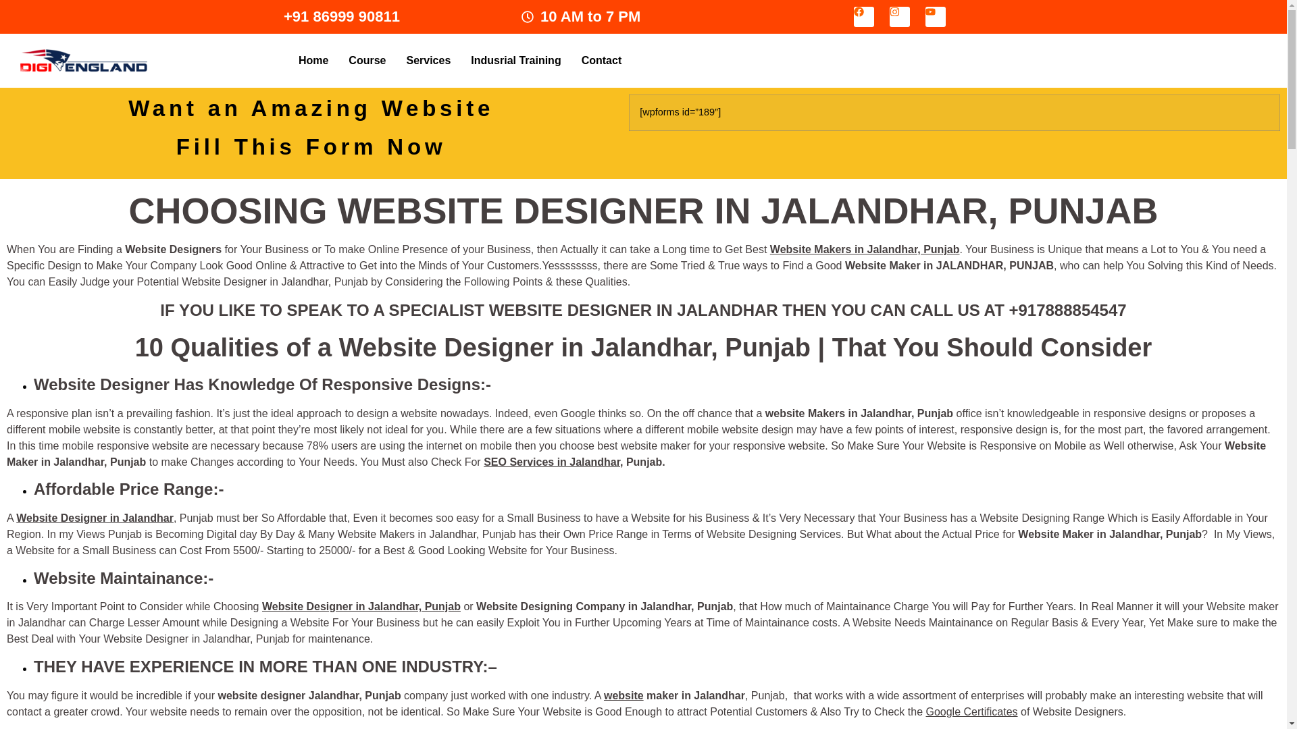  What do you see at coordinates (95, 518) in the screenshot?
I see `Website Designer in Jalandhar` at bounding box center [95, 518].